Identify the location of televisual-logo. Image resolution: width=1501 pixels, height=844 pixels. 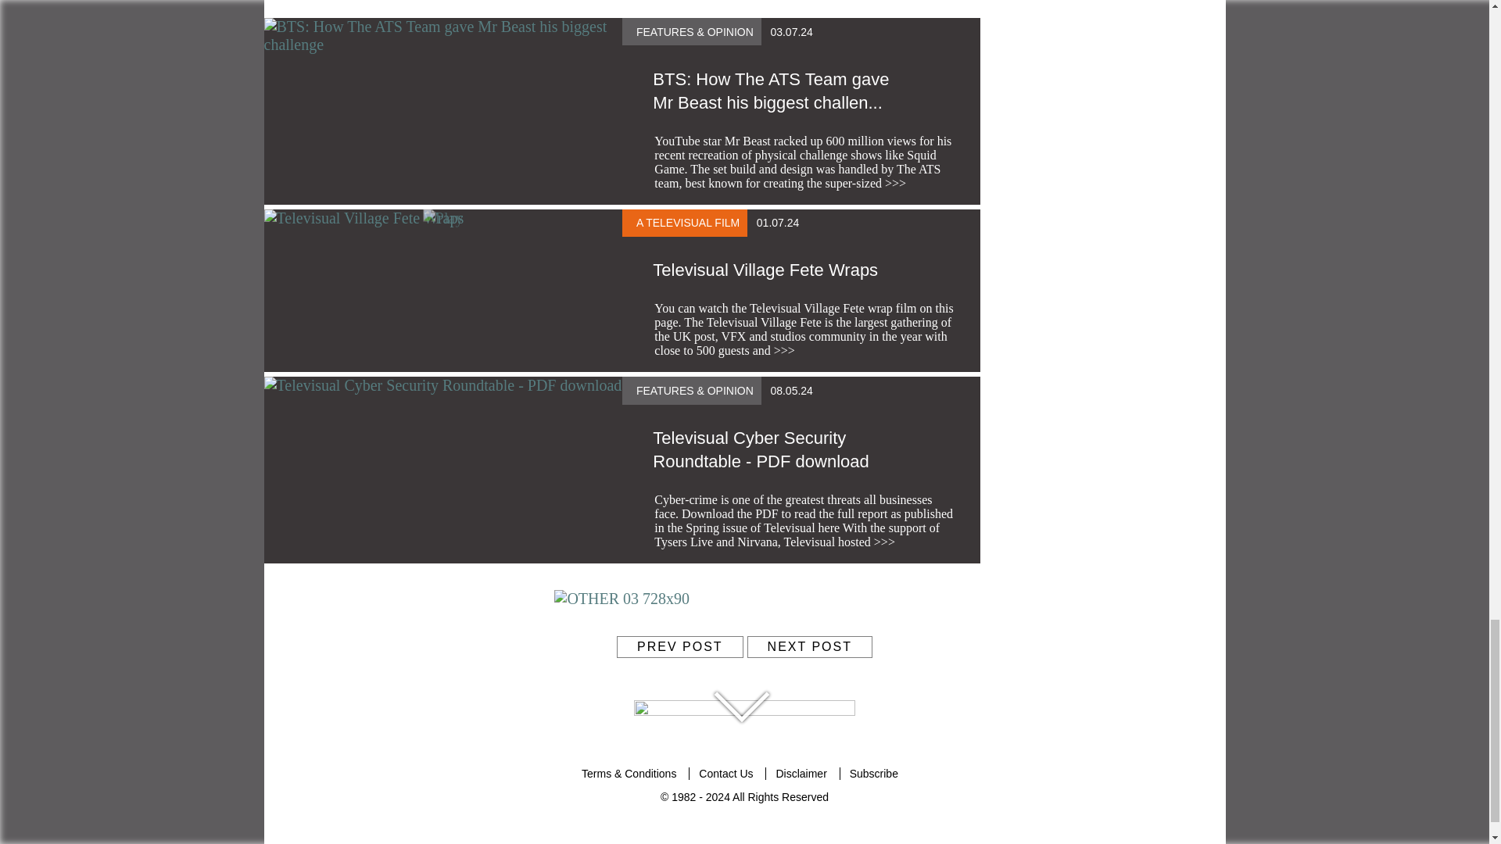
(744, 713).